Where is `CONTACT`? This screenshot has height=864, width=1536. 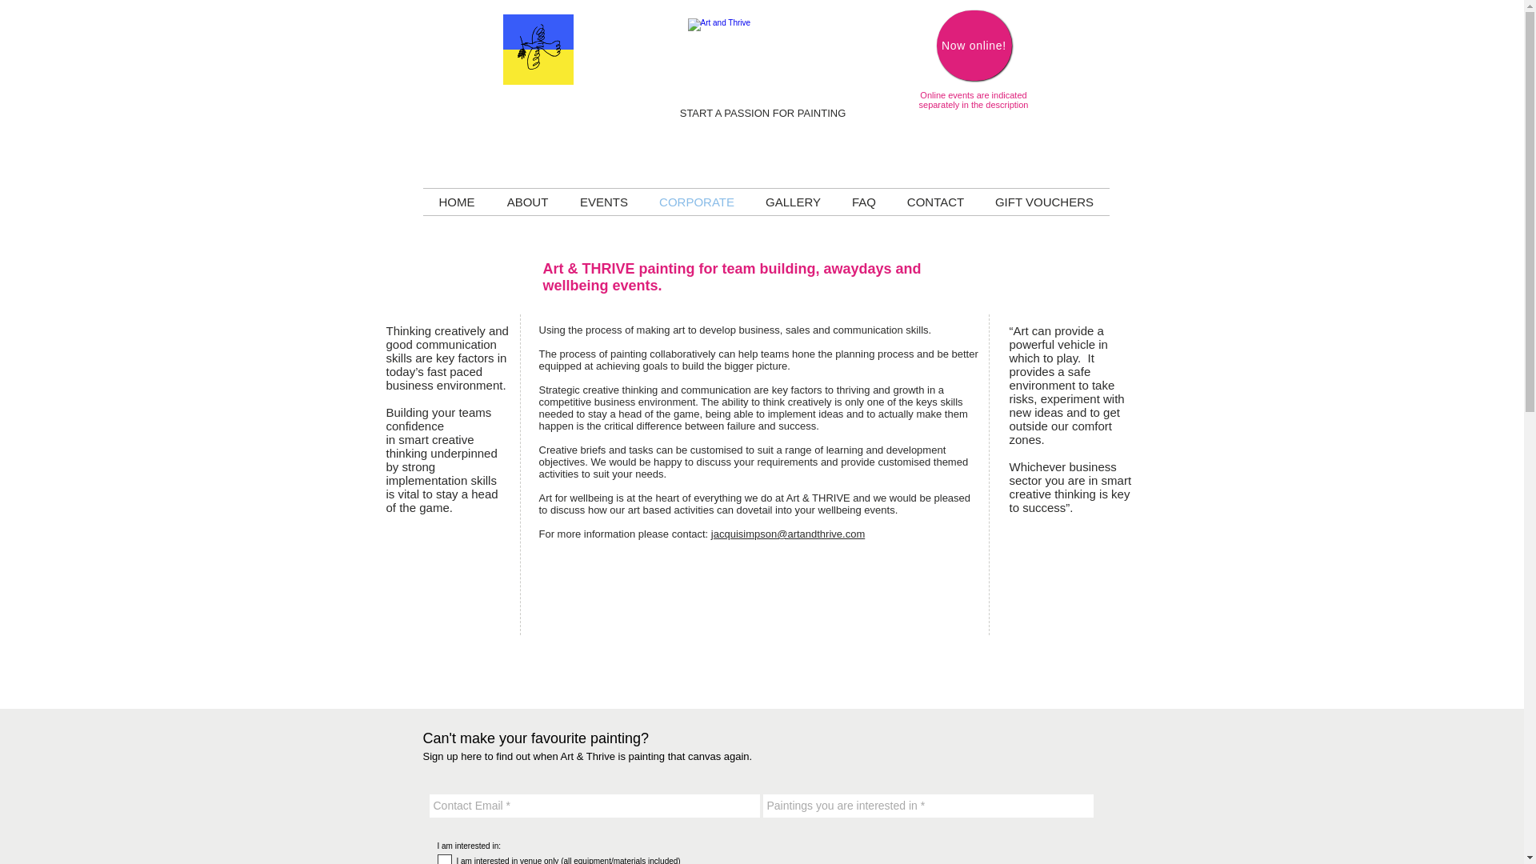
CONTACT is located at coordinates (934, 202).